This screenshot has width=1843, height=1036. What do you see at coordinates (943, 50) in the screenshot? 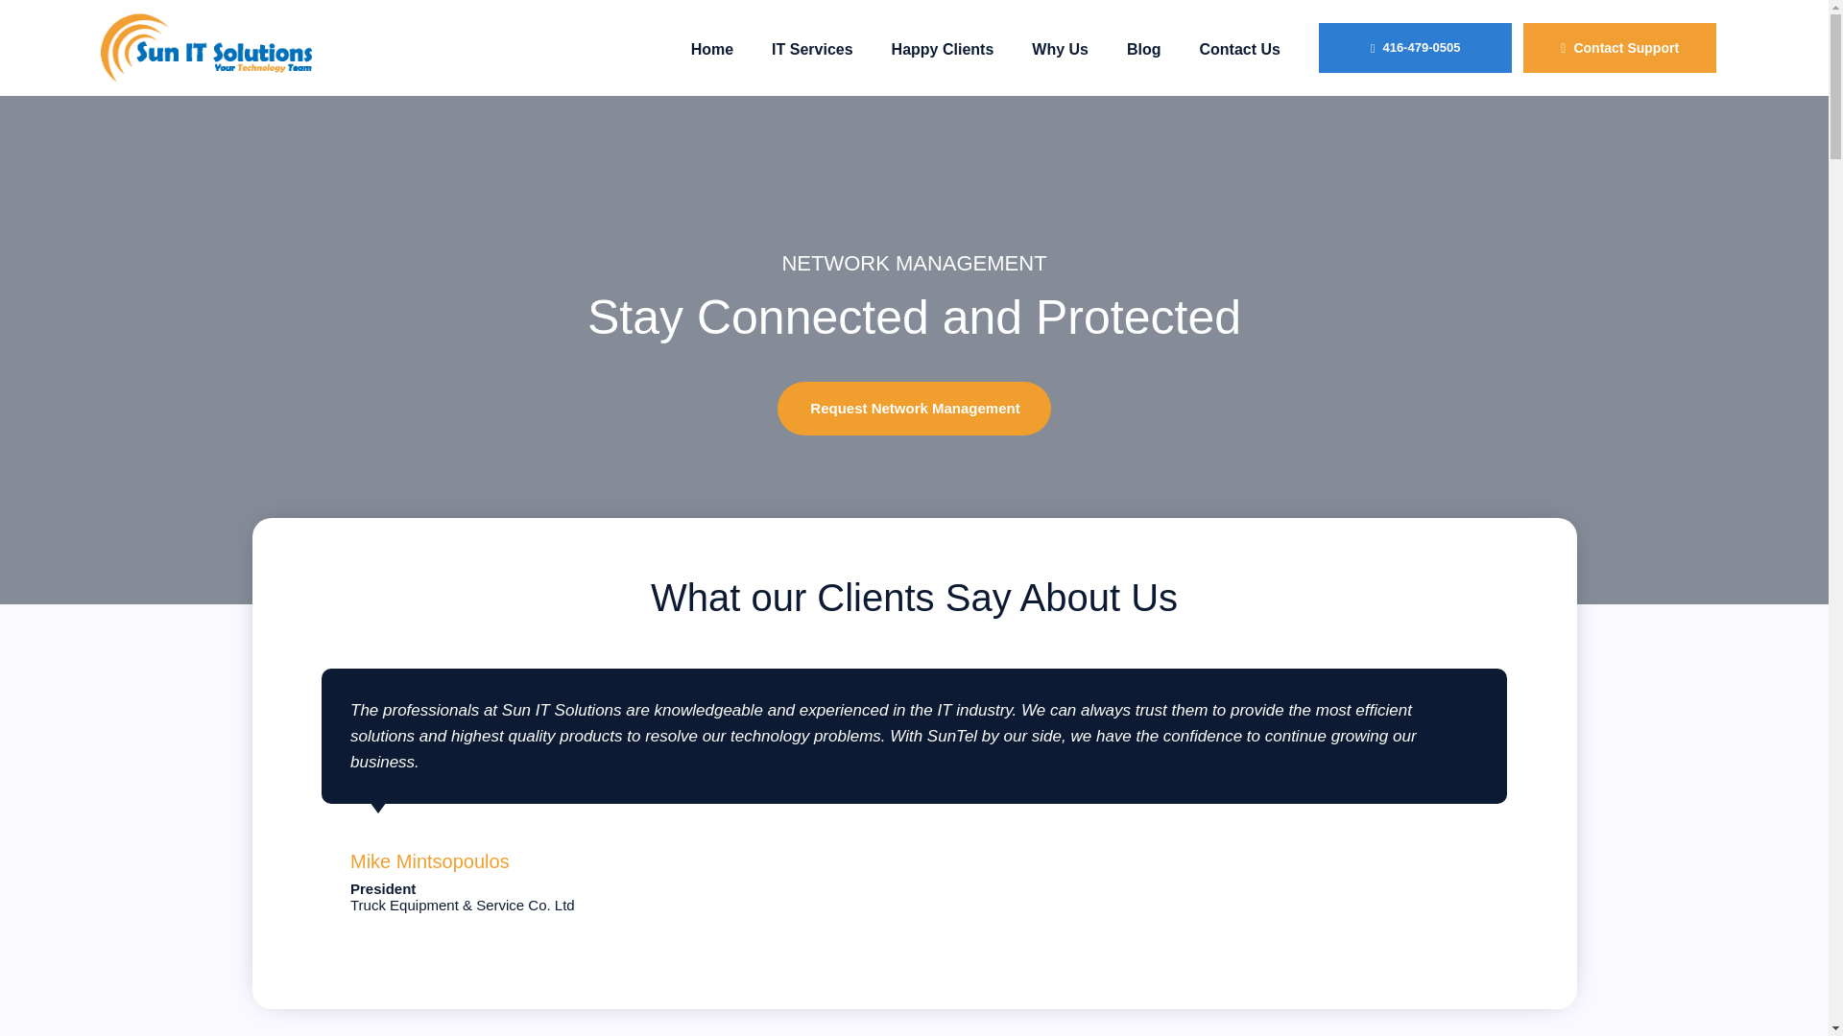
I see `Happy Clients` at bounding box center [943, 50].